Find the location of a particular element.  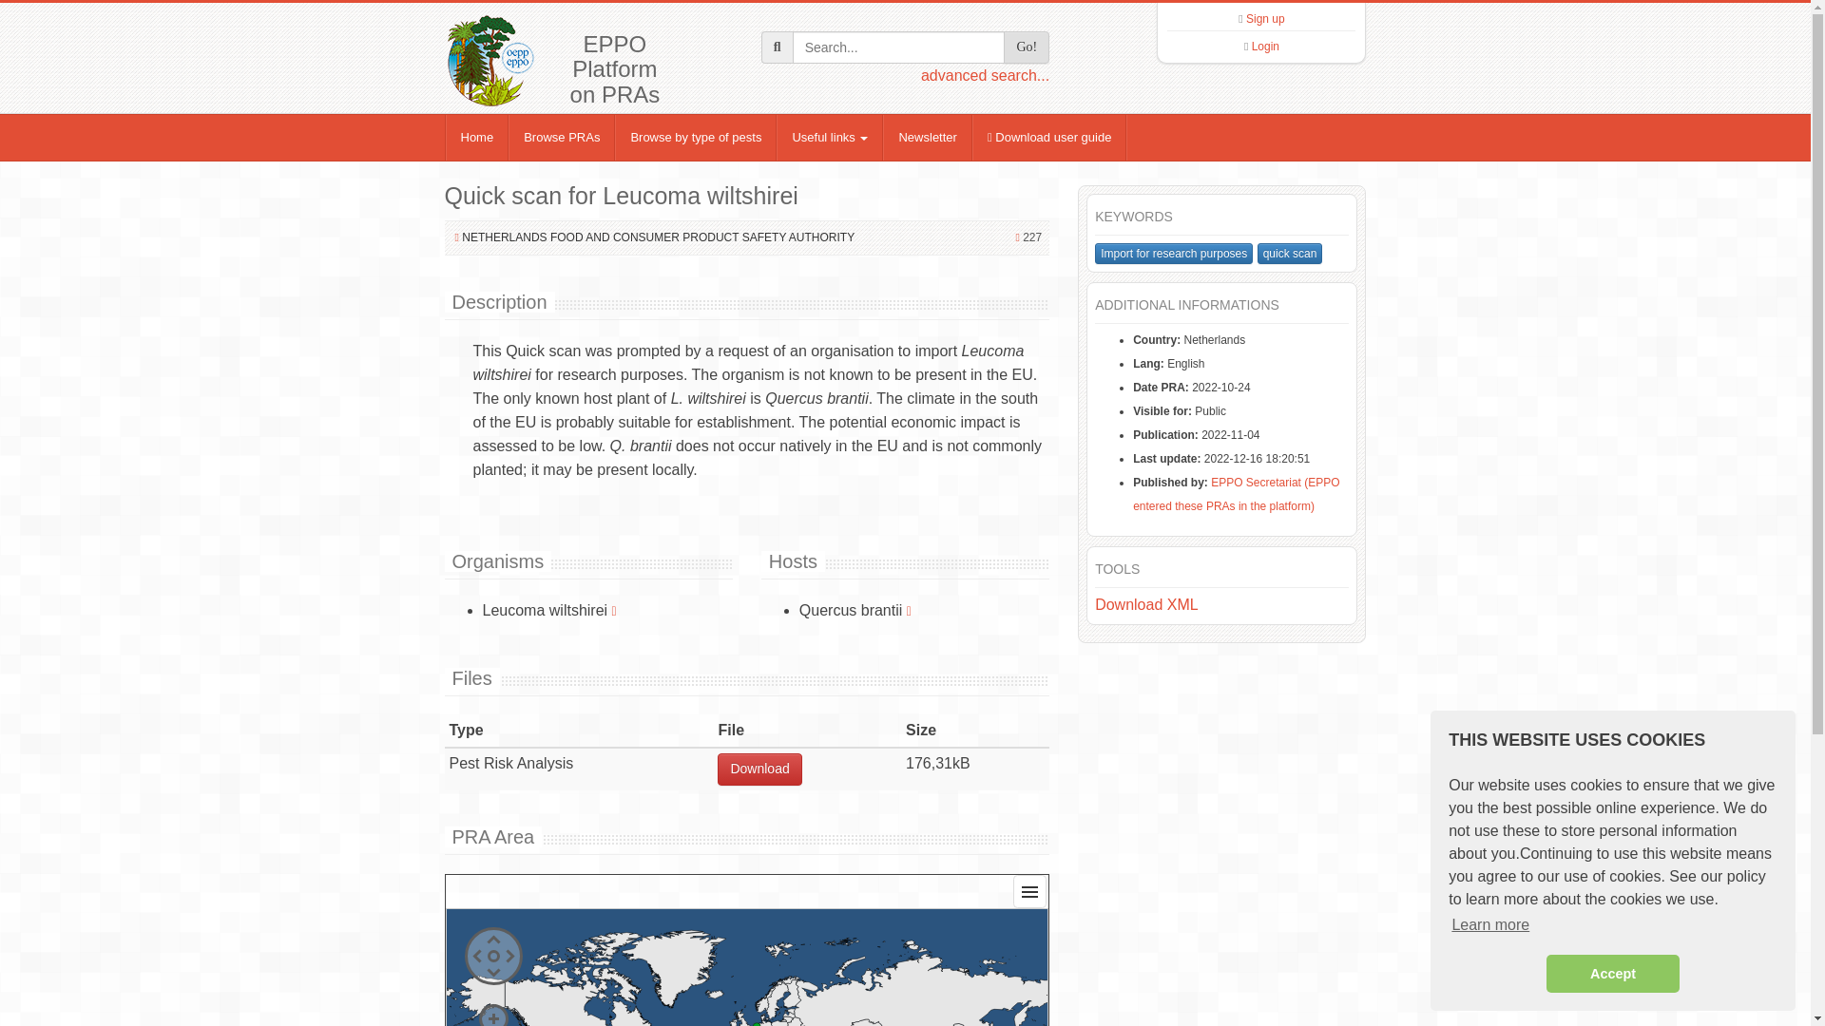

Newsletter is located at coordinates (927, 137).